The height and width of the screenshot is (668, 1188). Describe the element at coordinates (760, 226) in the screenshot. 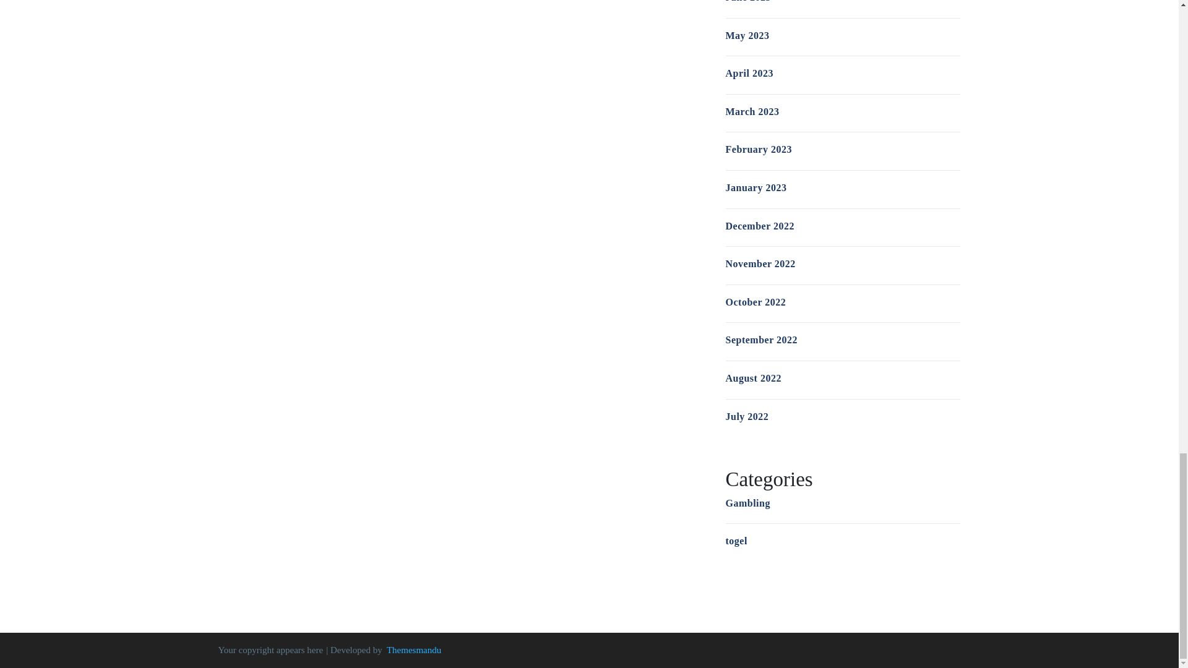

I see `December 2022` at that location.